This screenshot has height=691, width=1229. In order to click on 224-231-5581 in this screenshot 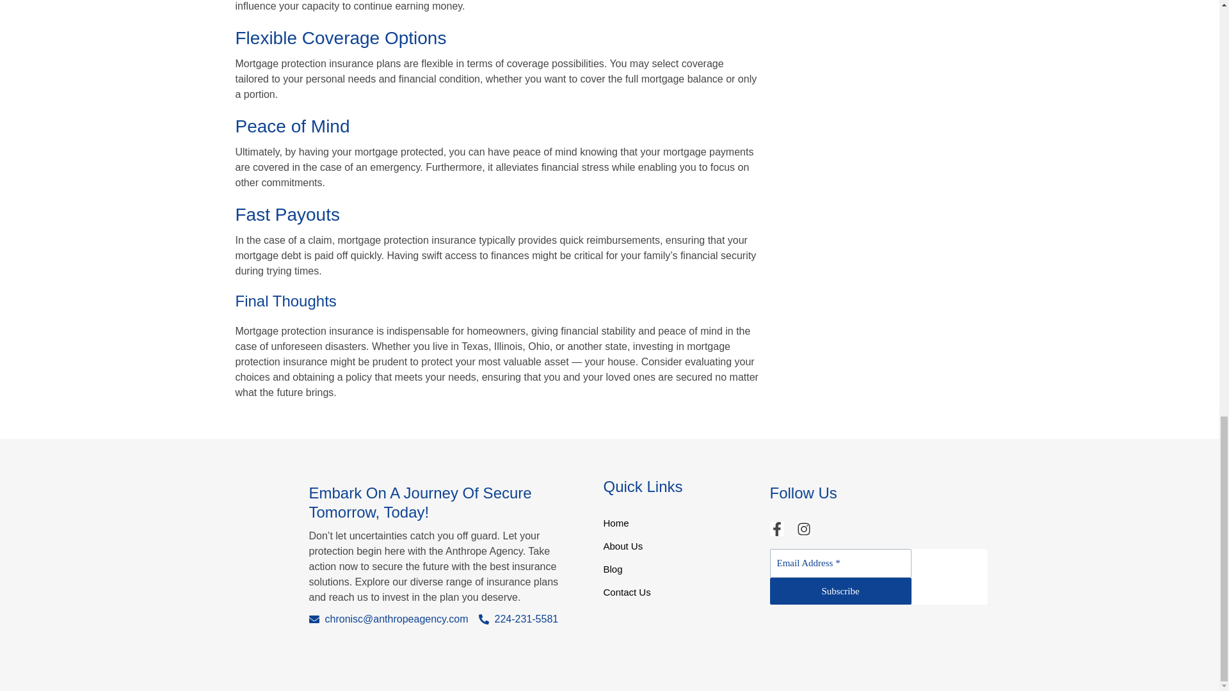, I will do `click(518, 619)`.